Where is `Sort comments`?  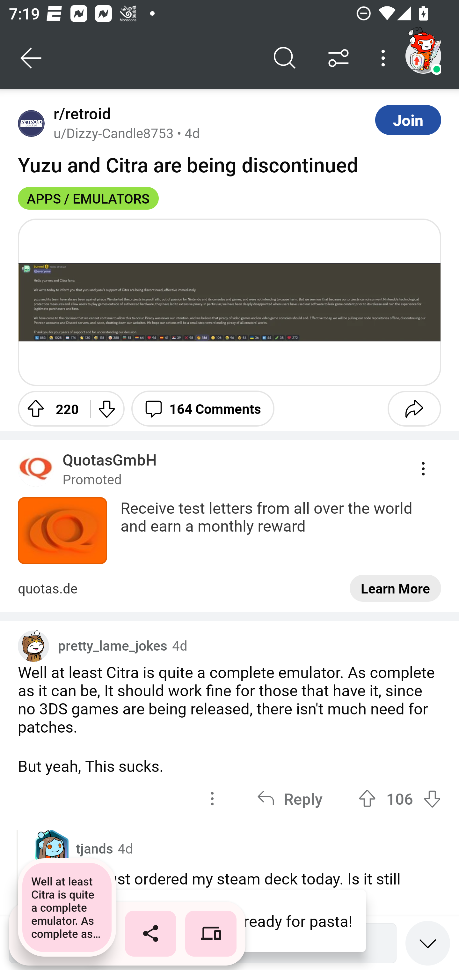 Sort comments is located at coordinates (339, 58).